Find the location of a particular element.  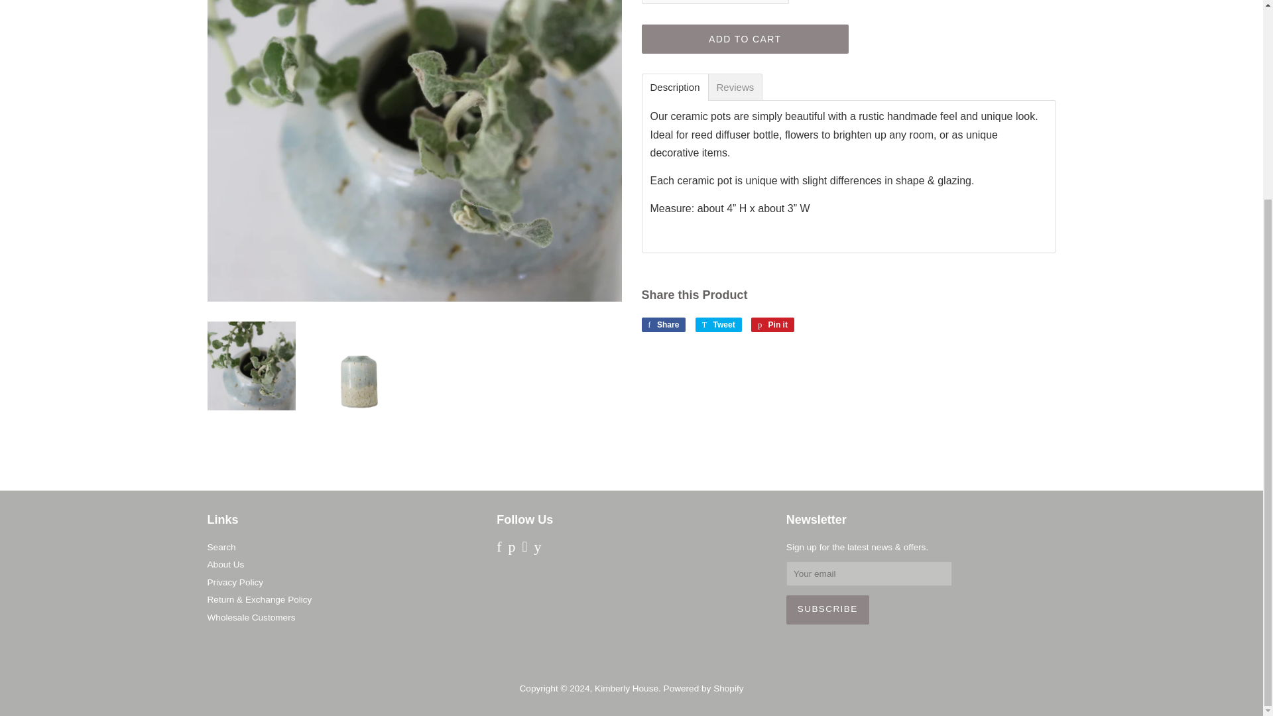

ADD TO CART is located at coordinates (745, 38).